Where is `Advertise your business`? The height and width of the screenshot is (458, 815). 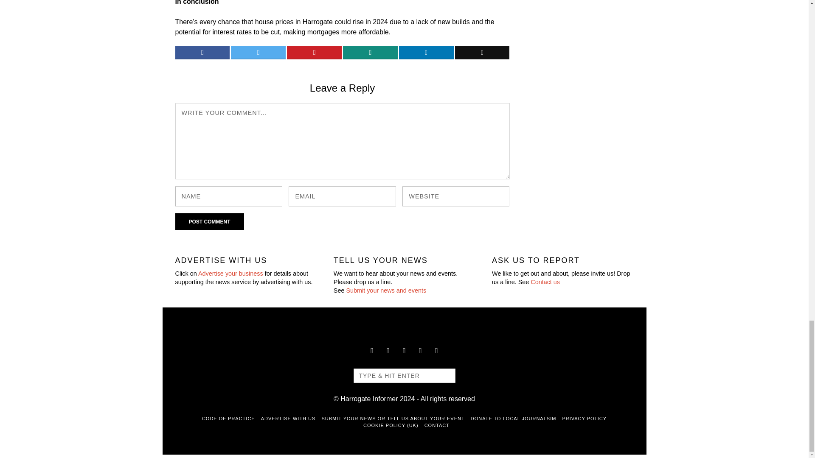 Advertise your business is located at coordinates (230, 274).